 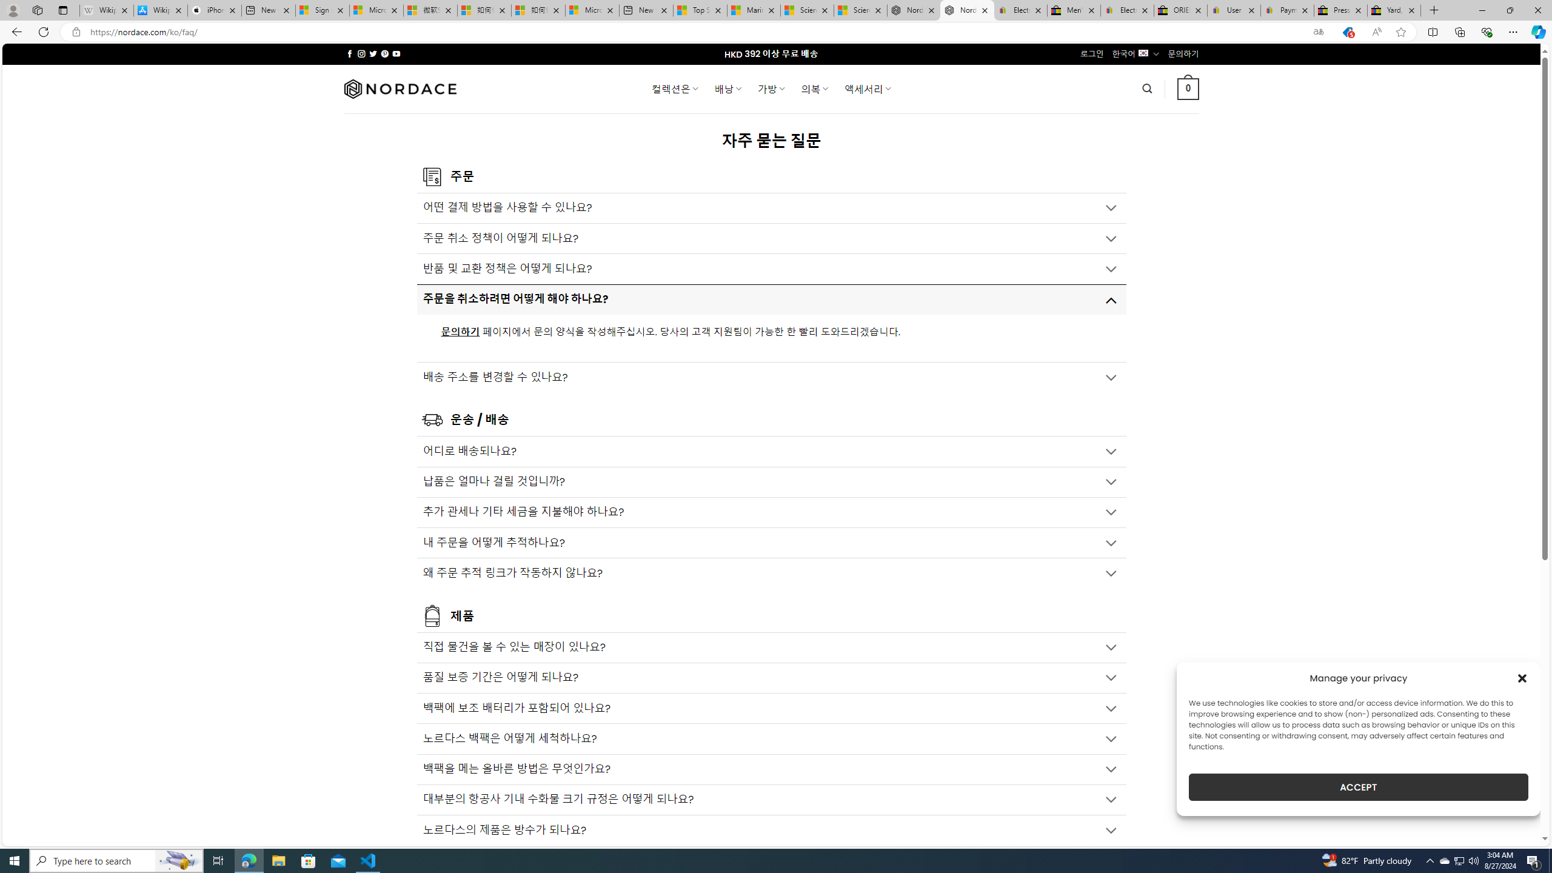 What do you see at coordinates (1188, 89) in the screenshot?
I see `  0  ` at bounding box center [1188, 89].